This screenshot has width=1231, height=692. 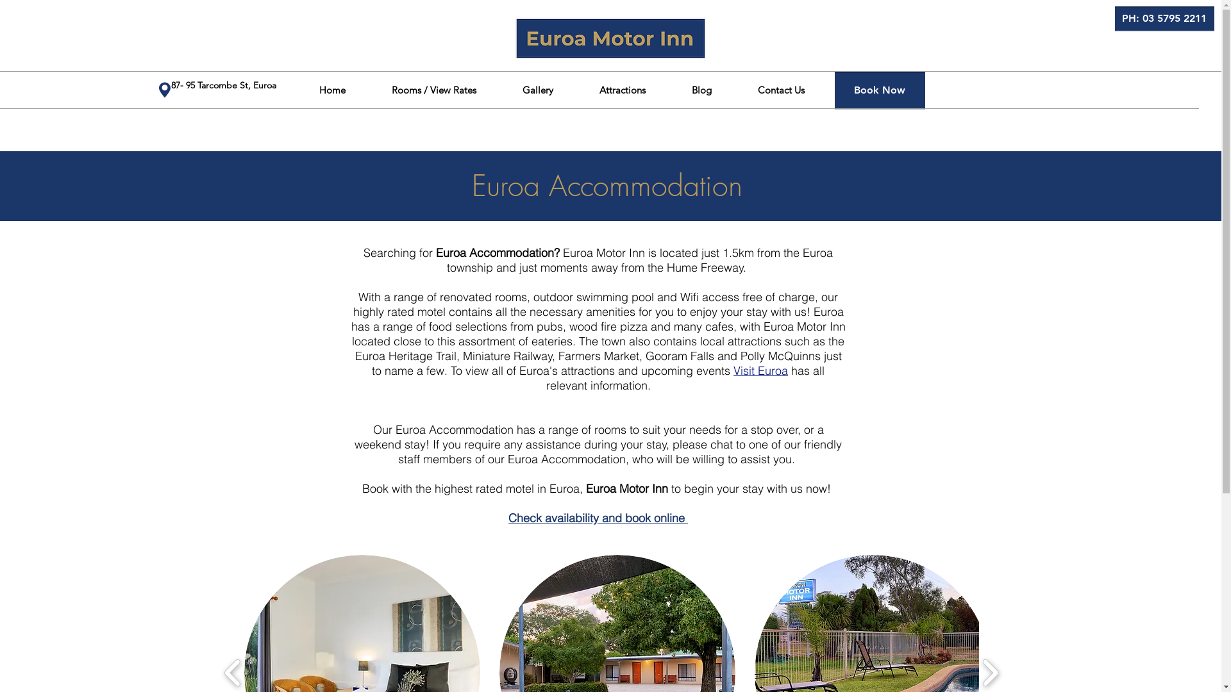 I want to click on Gallery, so click(x=537, y=90).